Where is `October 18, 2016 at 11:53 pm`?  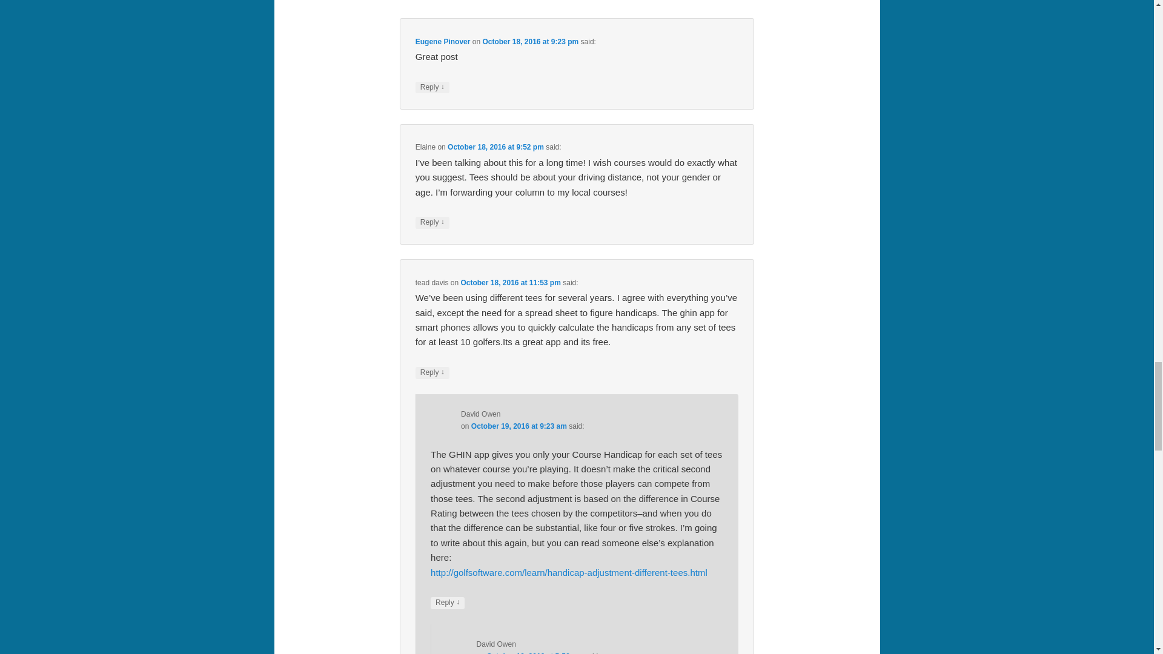 October 18, 2016 at 11:53 pm is located at coordinates (510, 283).